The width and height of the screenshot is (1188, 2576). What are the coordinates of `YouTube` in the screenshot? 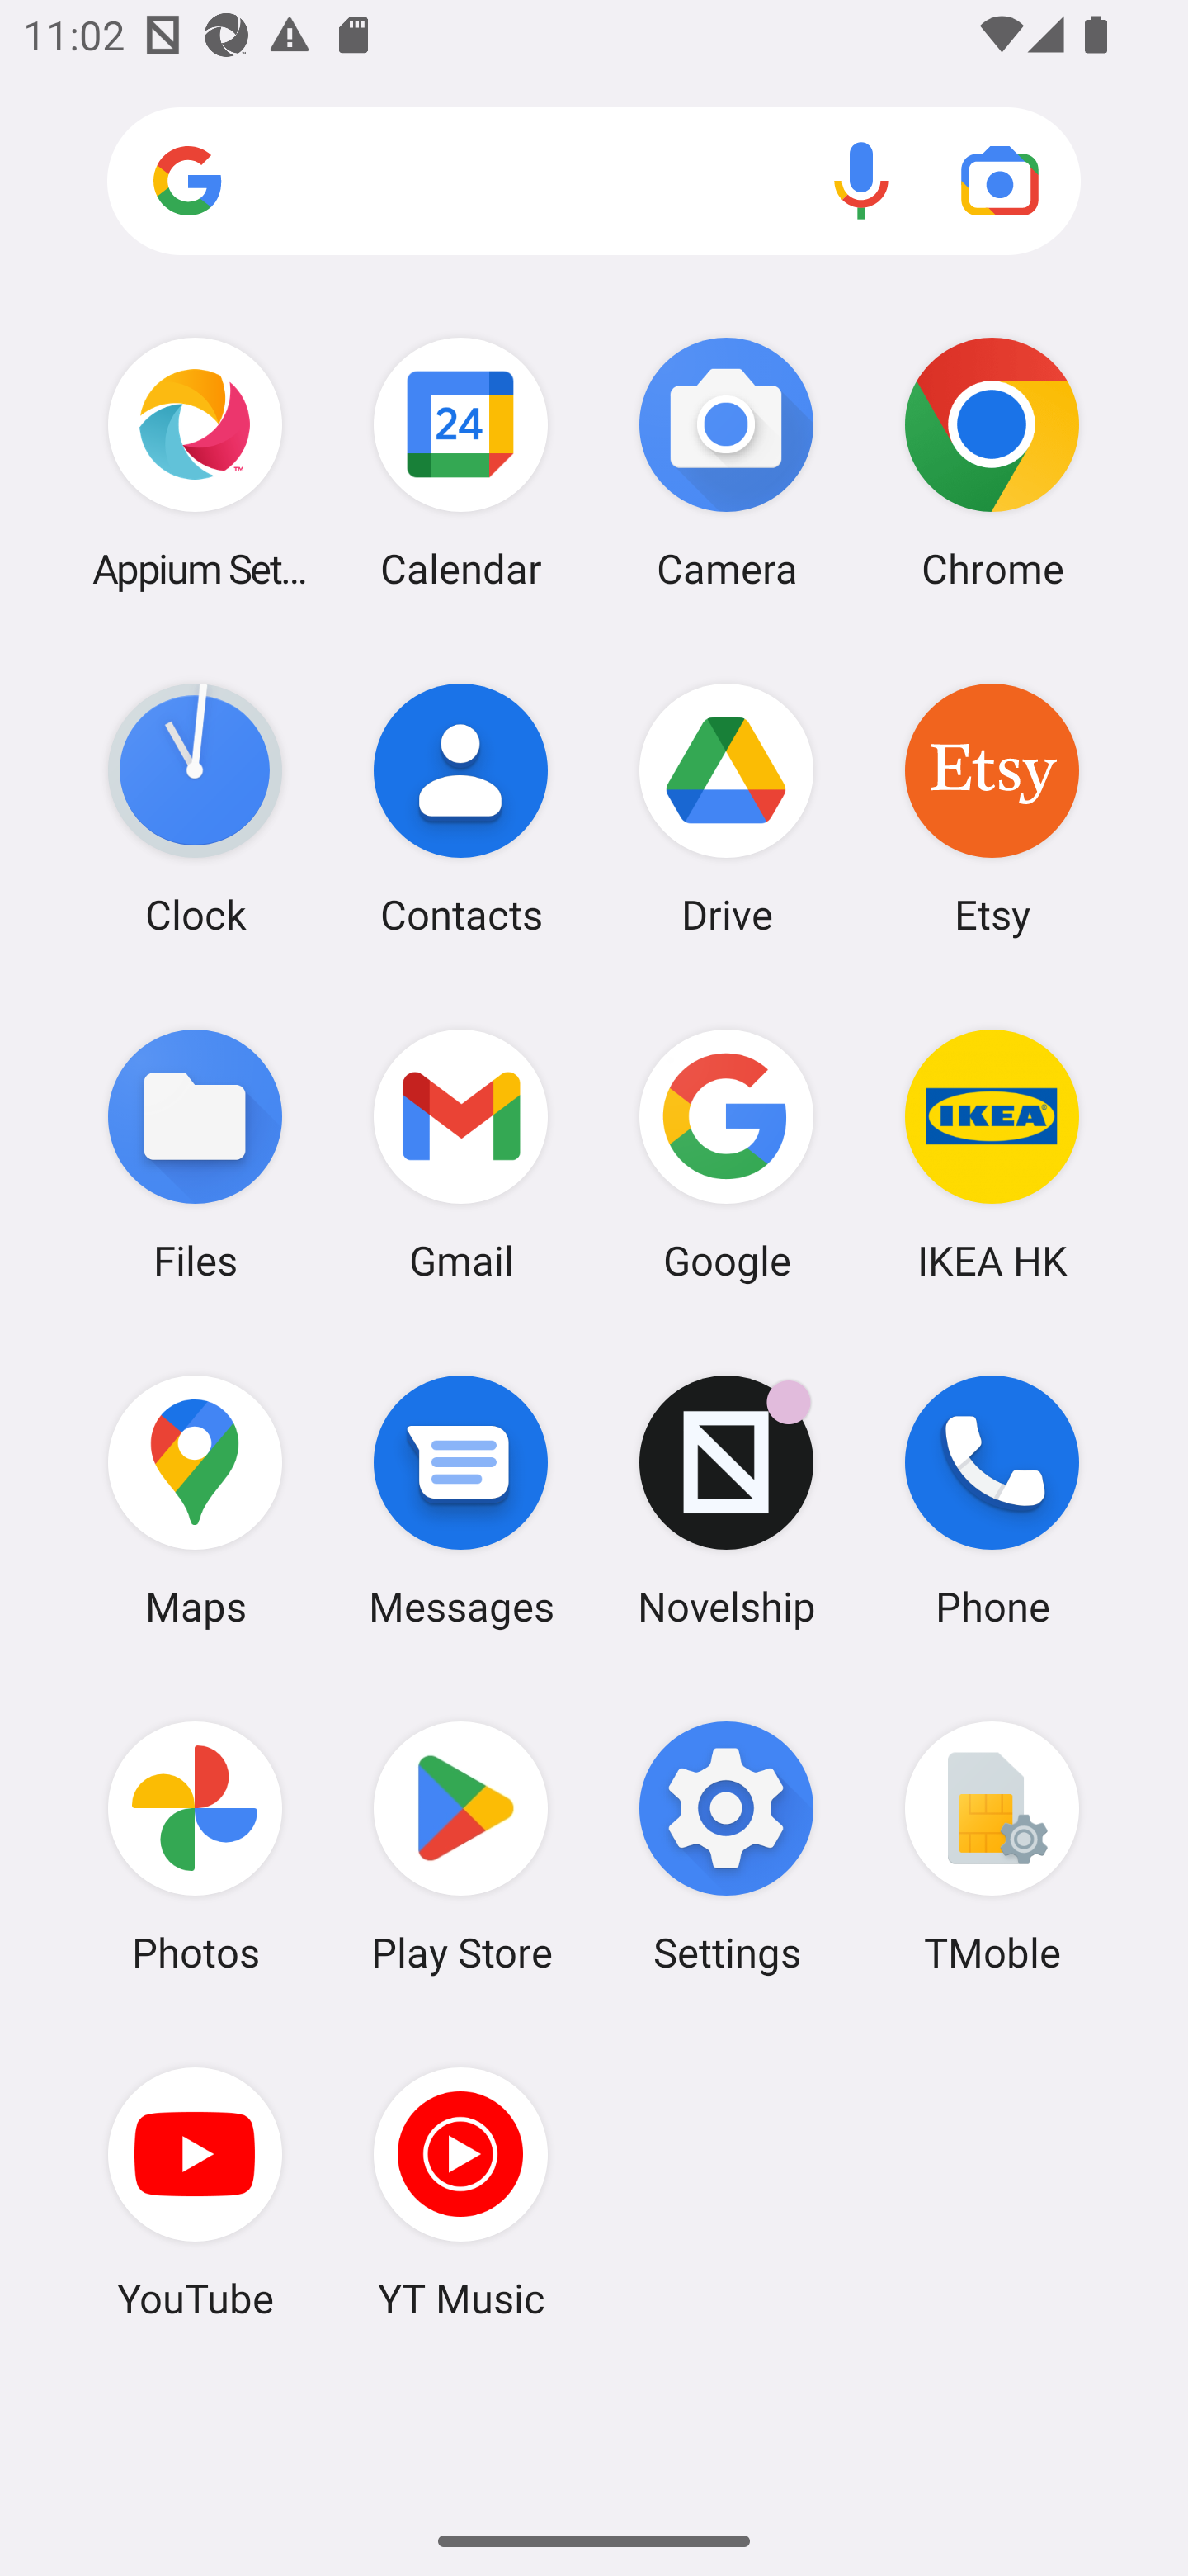 It's located at (195, 2192).